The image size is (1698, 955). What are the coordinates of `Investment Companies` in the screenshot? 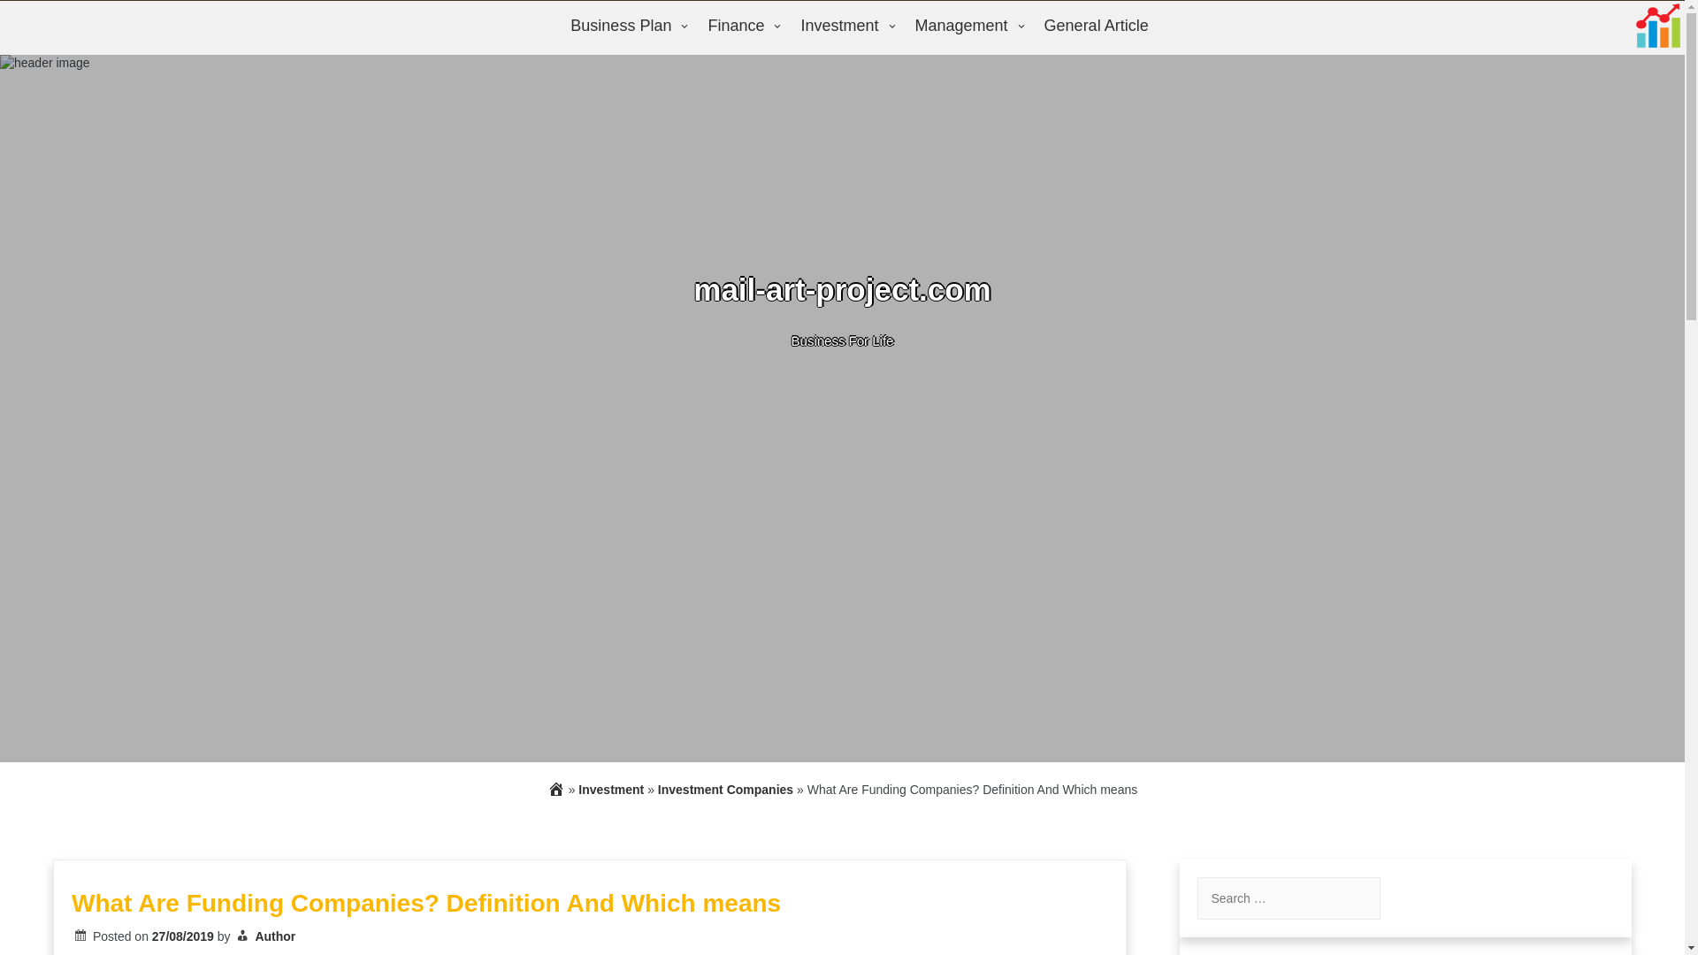 It's located at (725, 789).